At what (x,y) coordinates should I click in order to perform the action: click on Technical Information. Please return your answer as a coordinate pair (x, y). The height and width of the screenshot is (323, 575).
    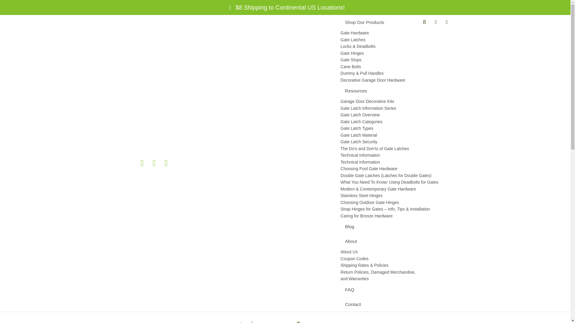
    Looking at the image, I should click on (393, 162).